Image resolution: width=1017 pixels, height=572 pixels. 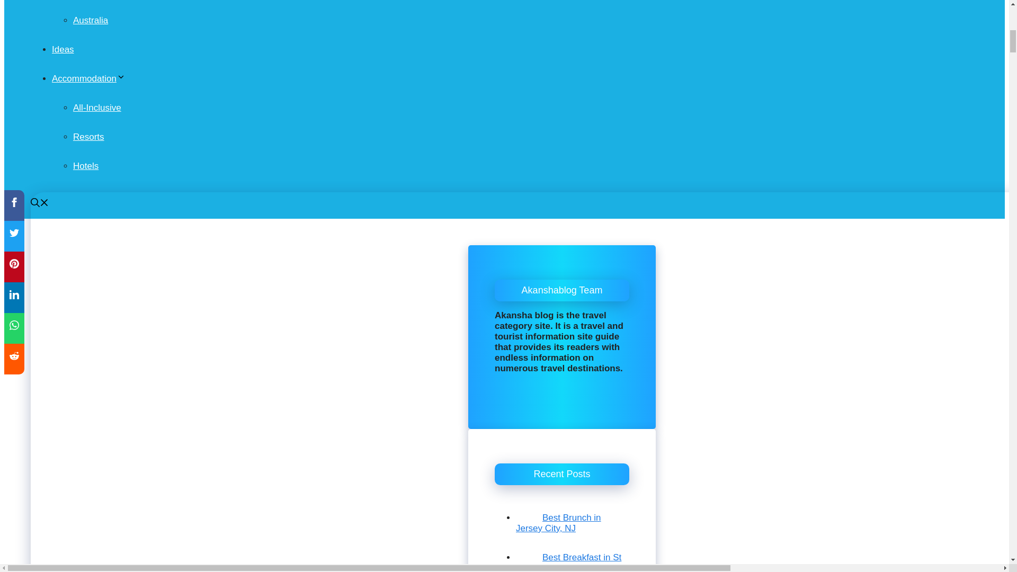 I want to click on Accommodation, so click(x=88, y=78).